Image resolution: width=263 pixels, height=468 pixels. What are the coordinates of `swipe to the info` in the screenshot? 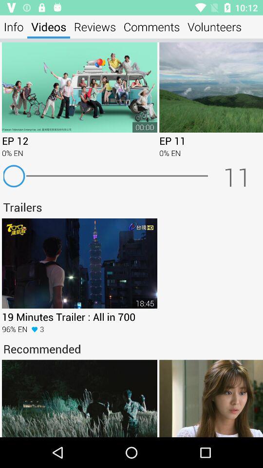 It's located at (14, 26).